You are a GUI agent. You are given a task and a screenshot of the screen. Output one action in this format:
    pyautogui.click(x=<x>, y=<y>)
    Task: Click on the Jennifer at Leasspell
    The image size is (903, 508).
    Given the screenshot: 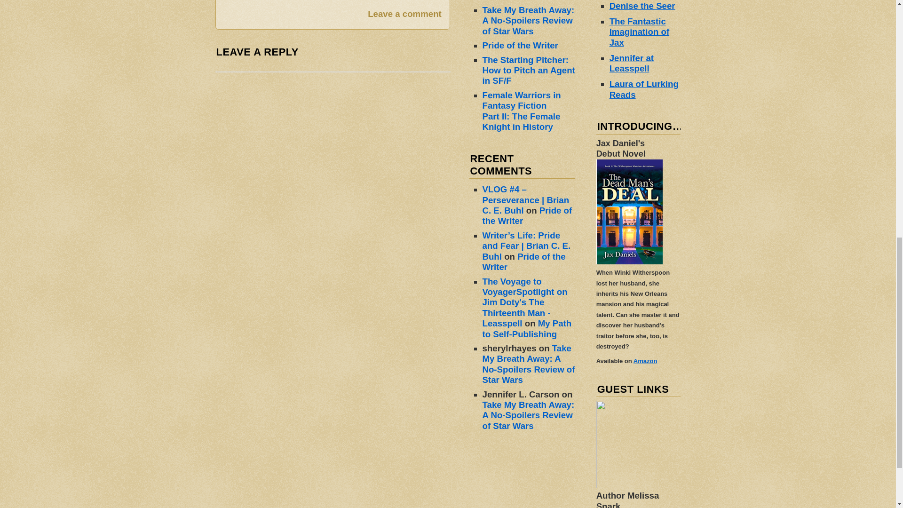 What is the action you would take?
    pyautogui.click(x=632, y=63)
    